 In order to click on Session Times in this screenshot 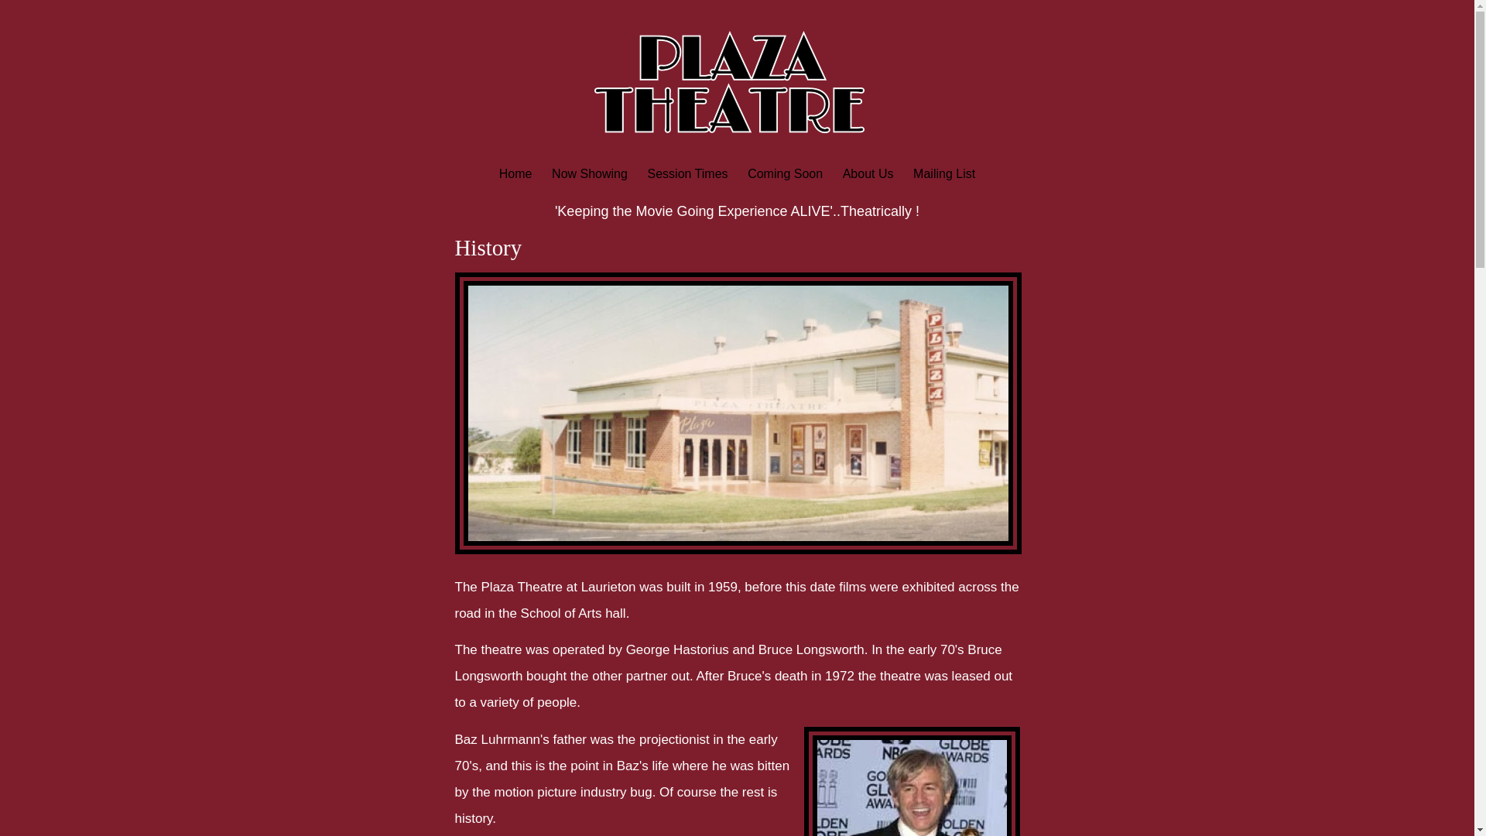, I will do `click(687, 173)`.